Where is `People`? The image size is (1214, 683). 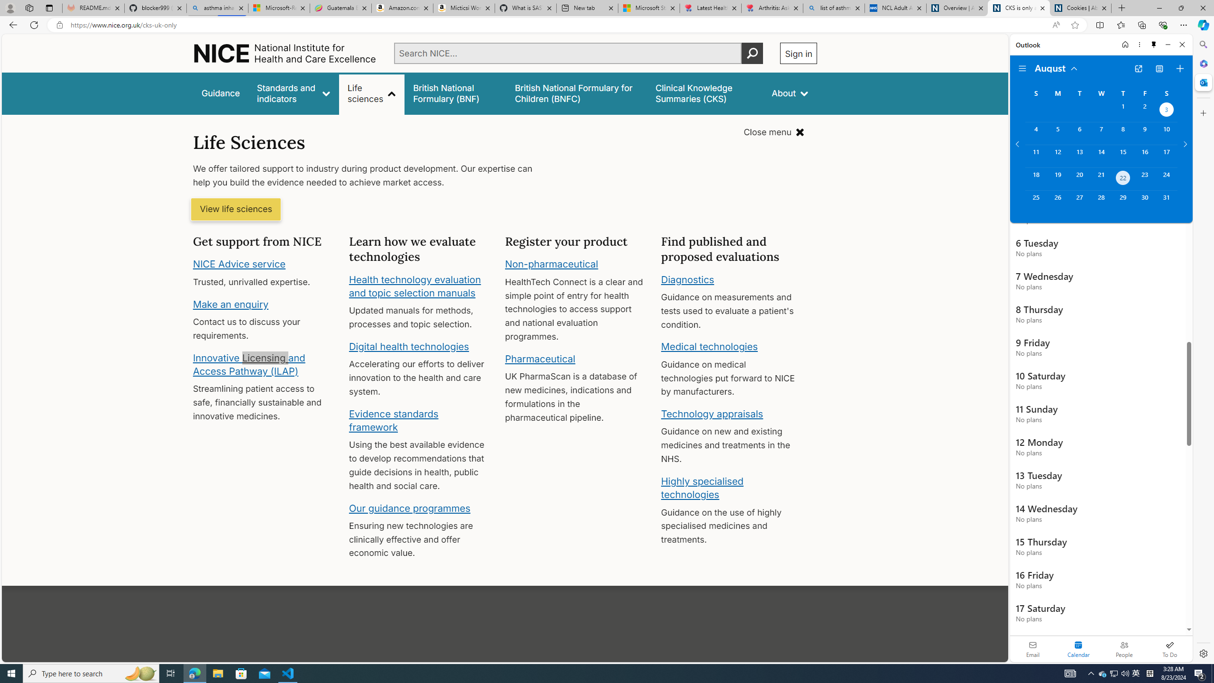
People is located at coordinates (1124, 649).